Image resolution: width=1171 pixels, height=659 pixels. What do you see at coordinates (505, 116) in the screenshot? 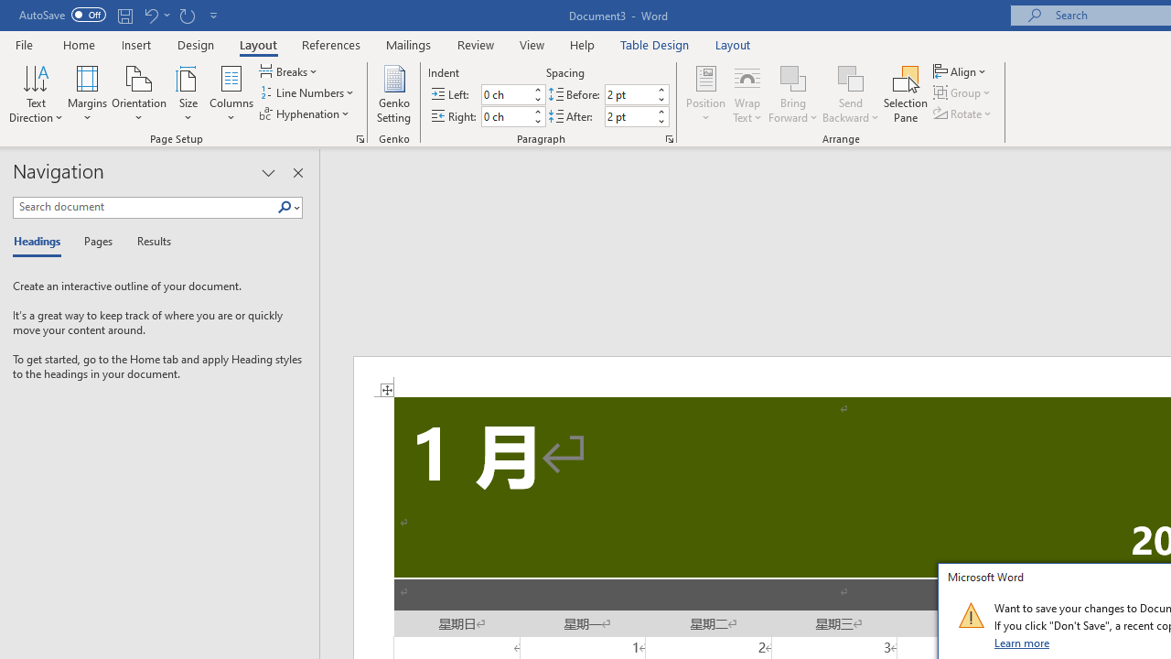
I see `Indent Right` at bounding box center [505, 116].